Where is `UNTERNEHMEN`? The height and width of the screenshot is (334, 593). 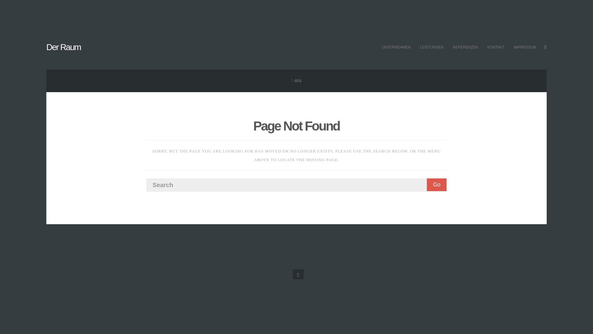
UNTERNEHMEN is located at coordinates (396, 47).